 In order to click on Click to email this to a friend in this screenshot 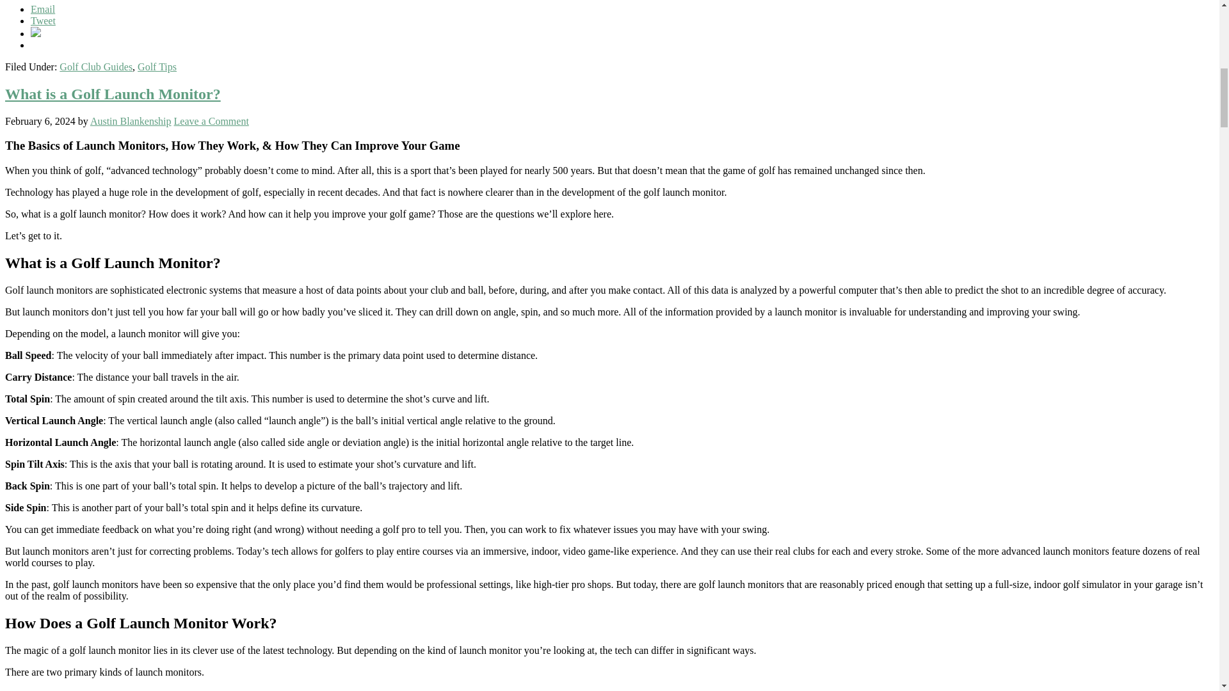, I will do `click(43, 9)`.